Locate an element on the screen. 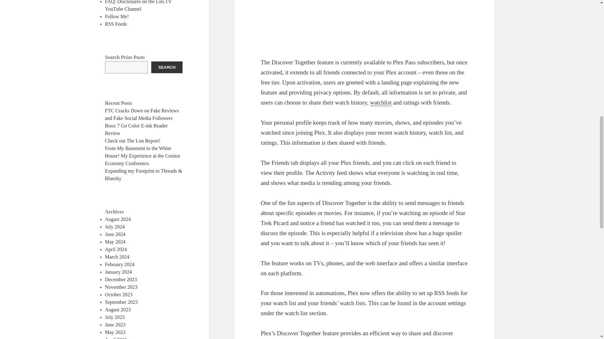  July 2024 is located at coordinates (115, 227).